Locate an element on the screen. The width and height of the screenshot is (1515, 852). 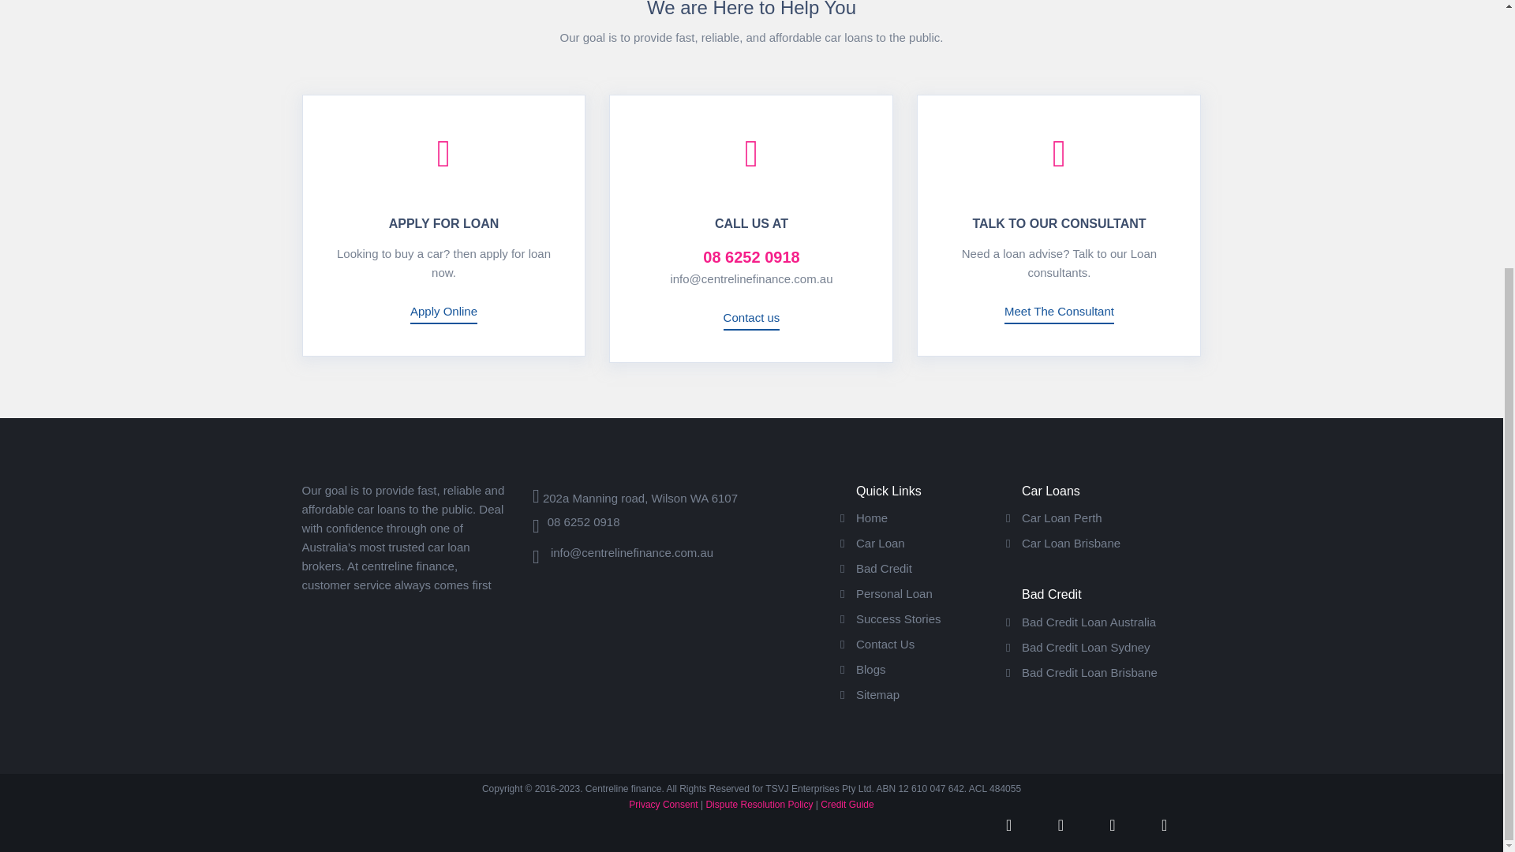
Apply Online is located at coordinates (443, 314).